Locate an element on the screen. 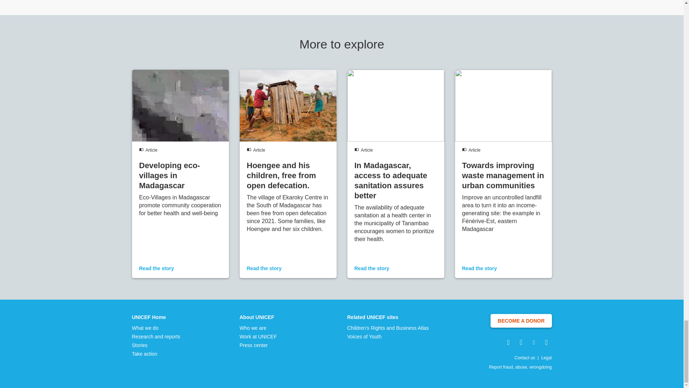 This screenshot has width=689, height=388. Children's Rights and Business Atlas is located at coordinates (388, 328).